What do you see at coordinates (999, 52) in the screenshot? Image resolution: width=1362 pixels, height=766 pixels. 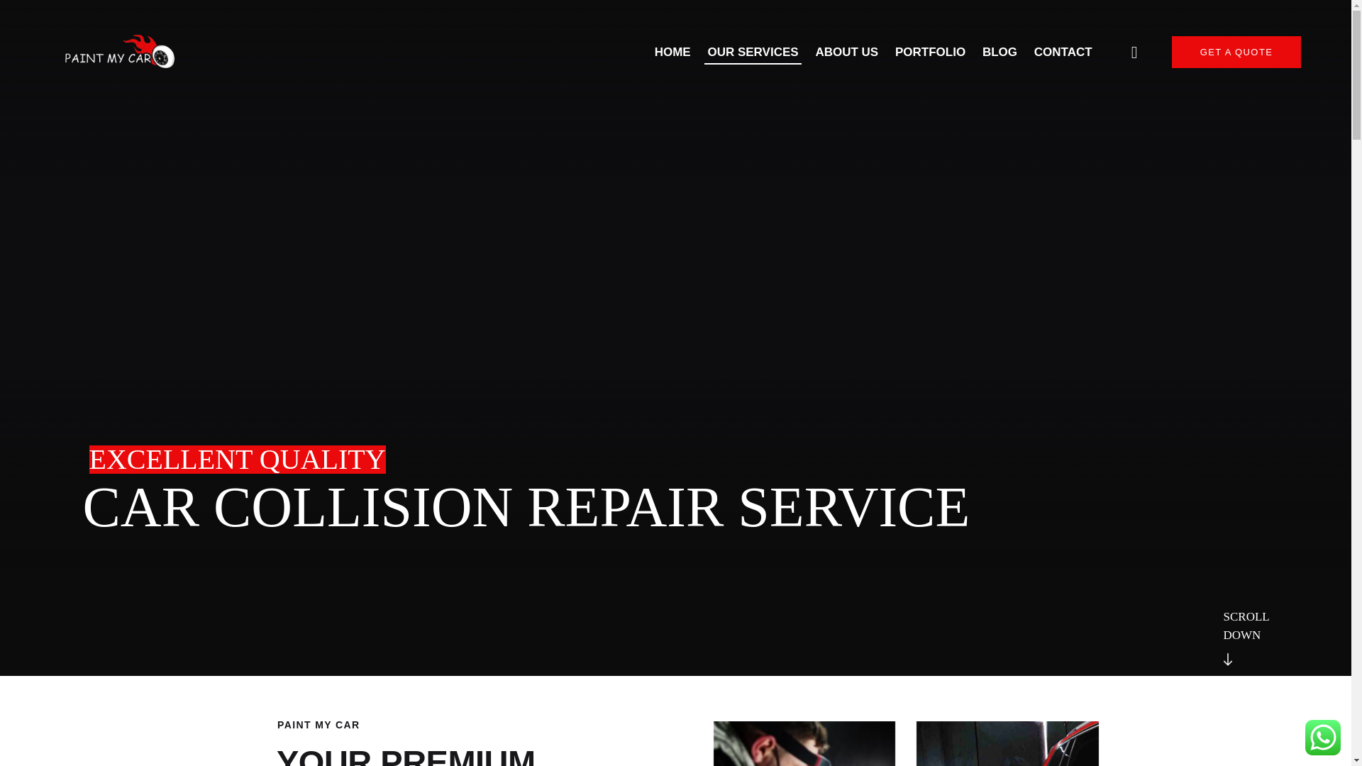 I see `BLOG` at bounding box center [999, 52].